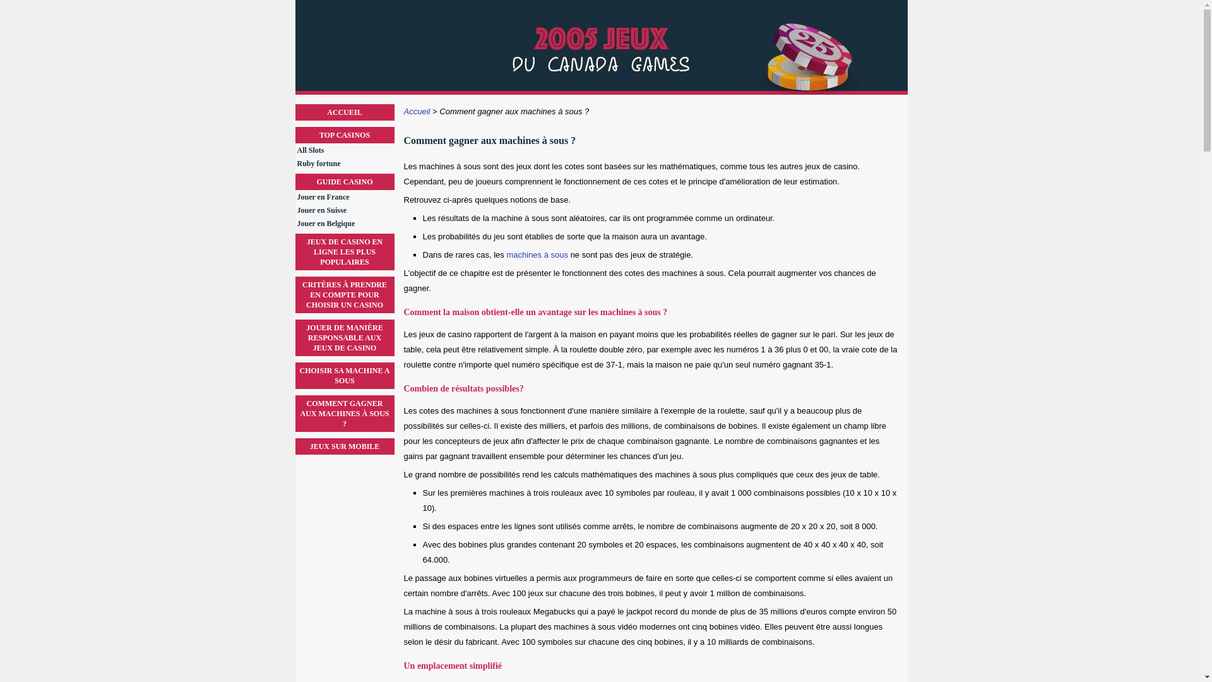  I want to click on Ruby fortune, so click(345, 164).